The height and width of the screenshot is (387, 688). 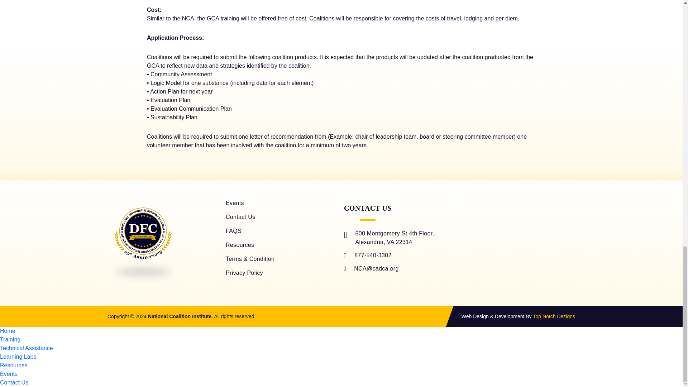 What do you see at coordinates (554, 316) in the screenshot?
I see `Top Notch Dezigns` at bounding box center [554, 316].